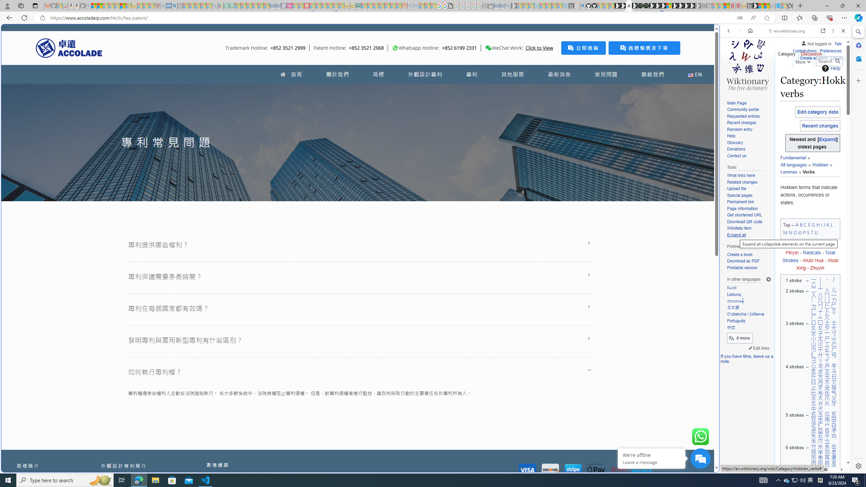  Describe the element at coordinates (809, 225) in the screenshot. I see `E` at that location.